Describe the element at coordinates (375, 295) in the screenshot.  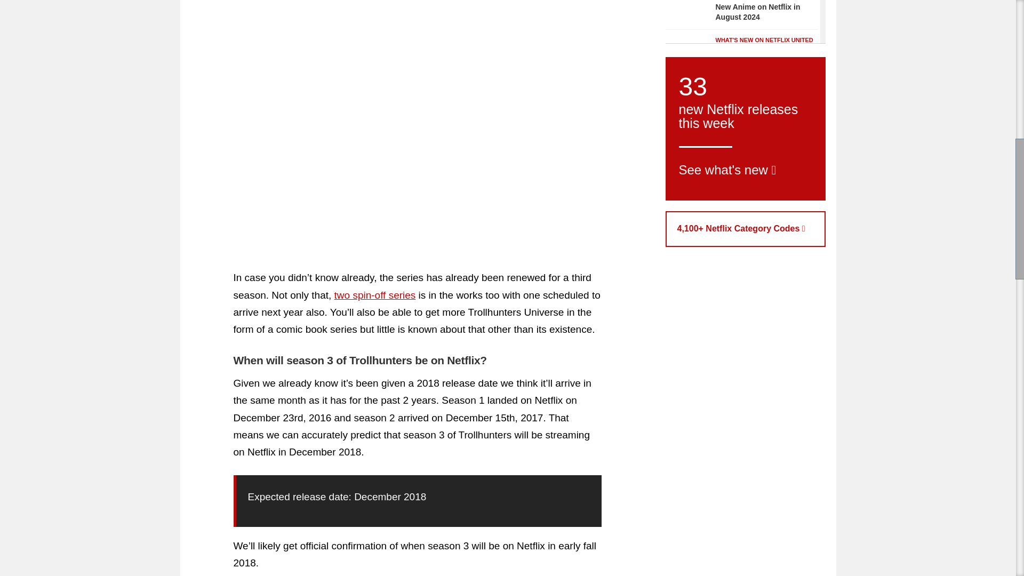
I see `two spin-off series` at that location.